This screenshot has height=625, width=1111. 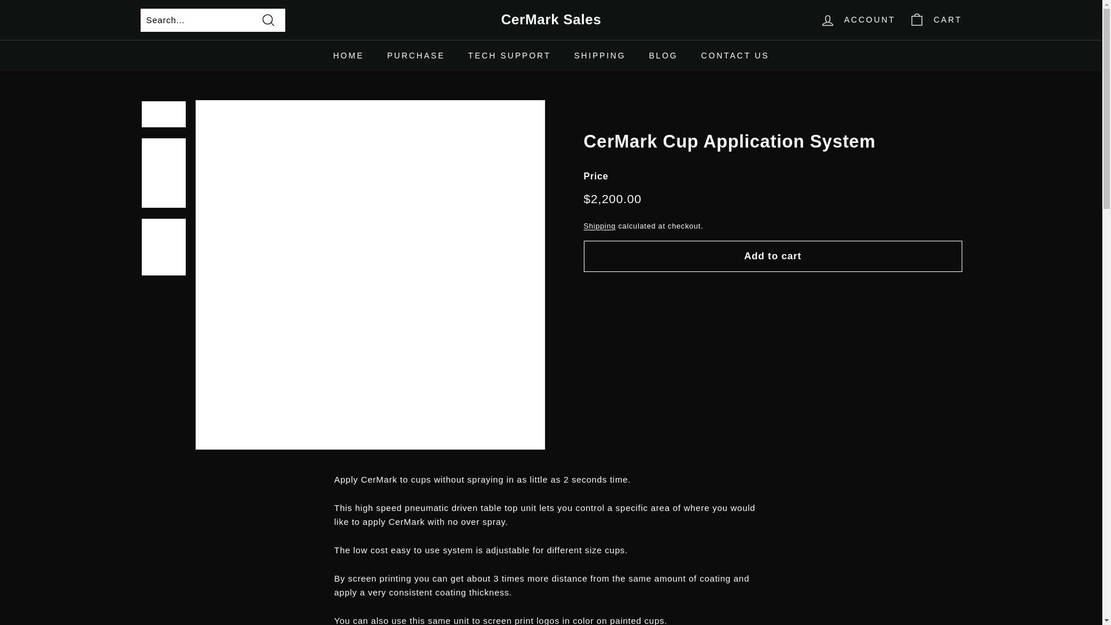 I want to click on SHIPPING, so click(x=599, y=56).